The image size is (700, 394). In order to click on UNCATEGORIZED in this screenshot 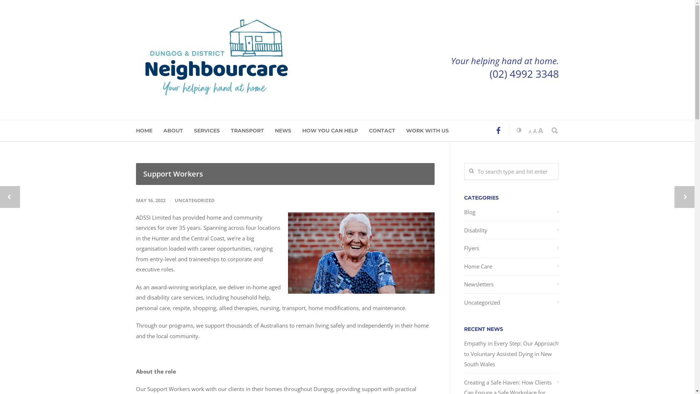, I will do `click(194, 200)`.